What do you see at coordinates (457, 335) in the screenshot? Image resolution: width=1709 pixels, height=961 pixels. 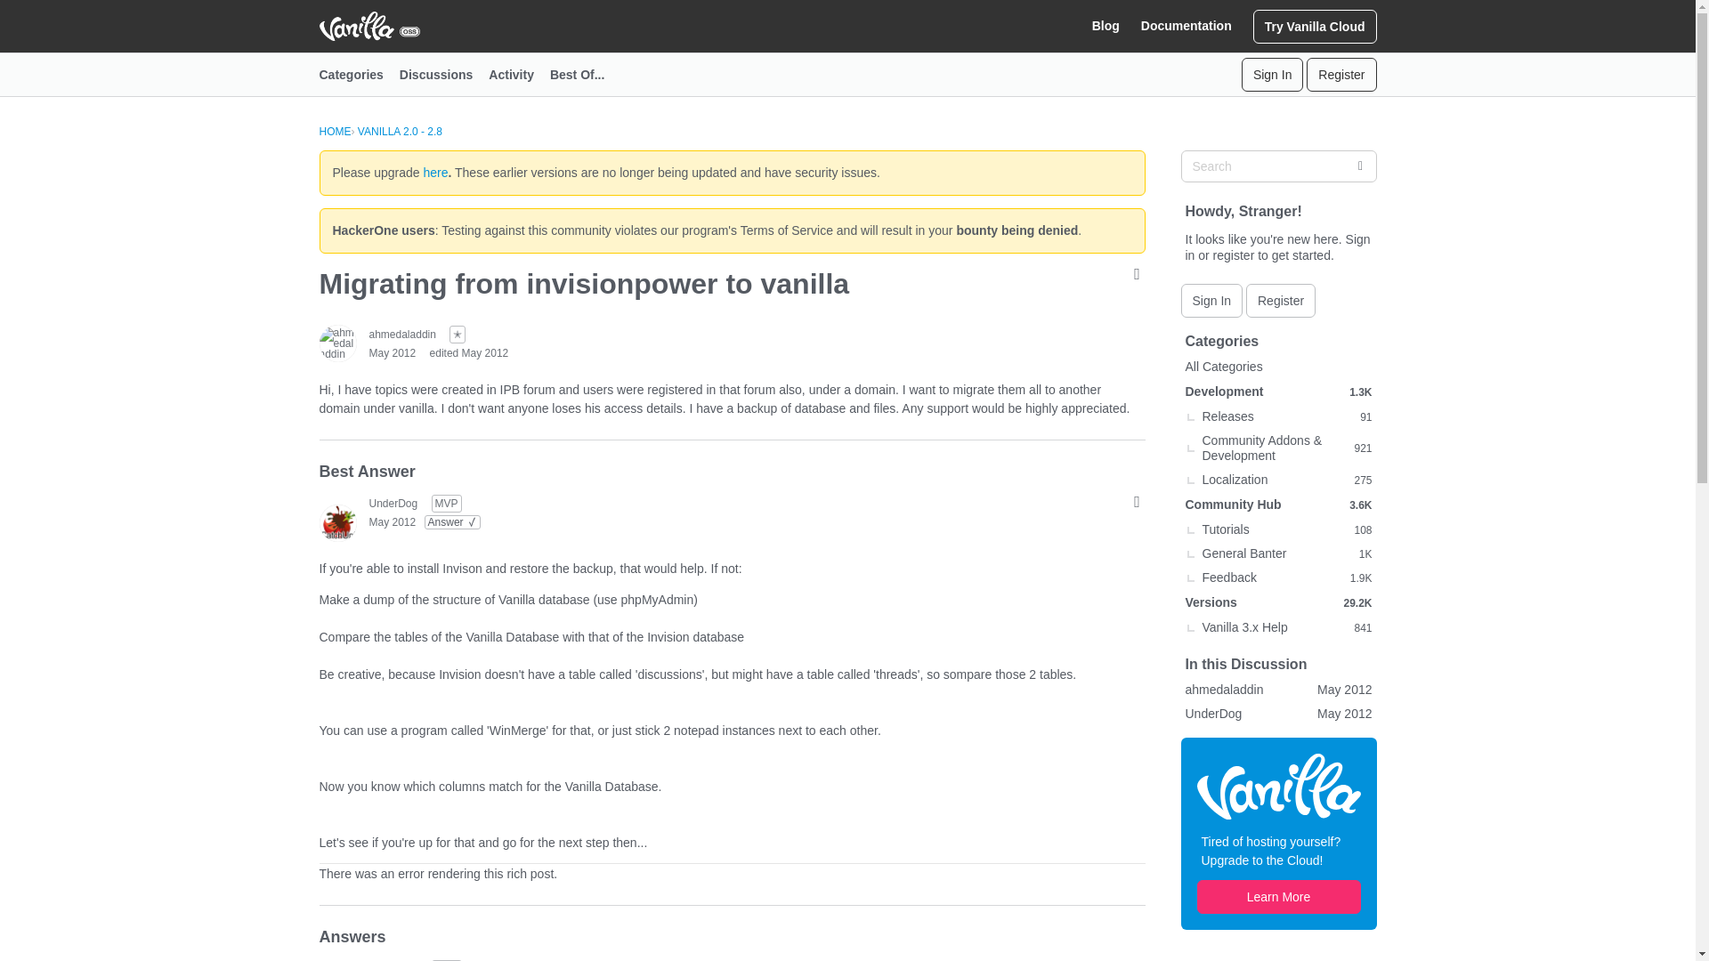 I see `Level 1` at bounding box center [457, 335].